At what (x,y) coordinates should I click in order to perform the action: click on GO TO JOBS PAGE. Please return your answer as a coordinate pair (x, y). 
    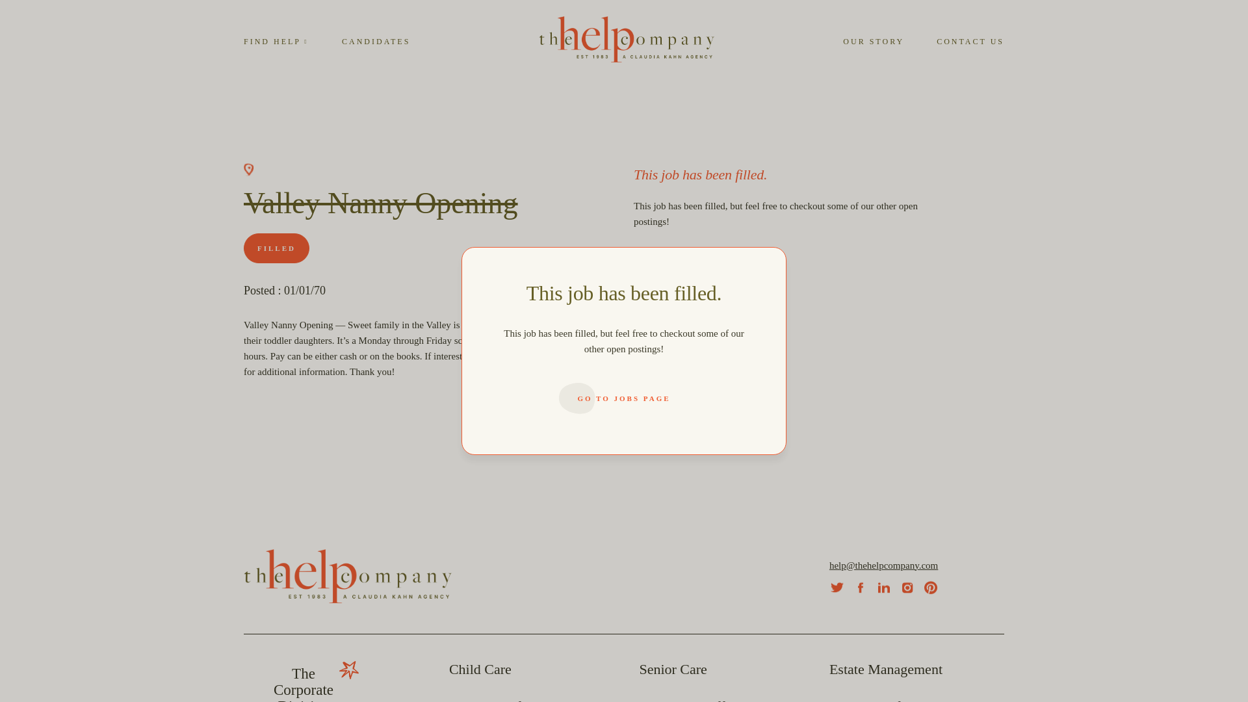
    Looking at the image, I should click on (699, 273).